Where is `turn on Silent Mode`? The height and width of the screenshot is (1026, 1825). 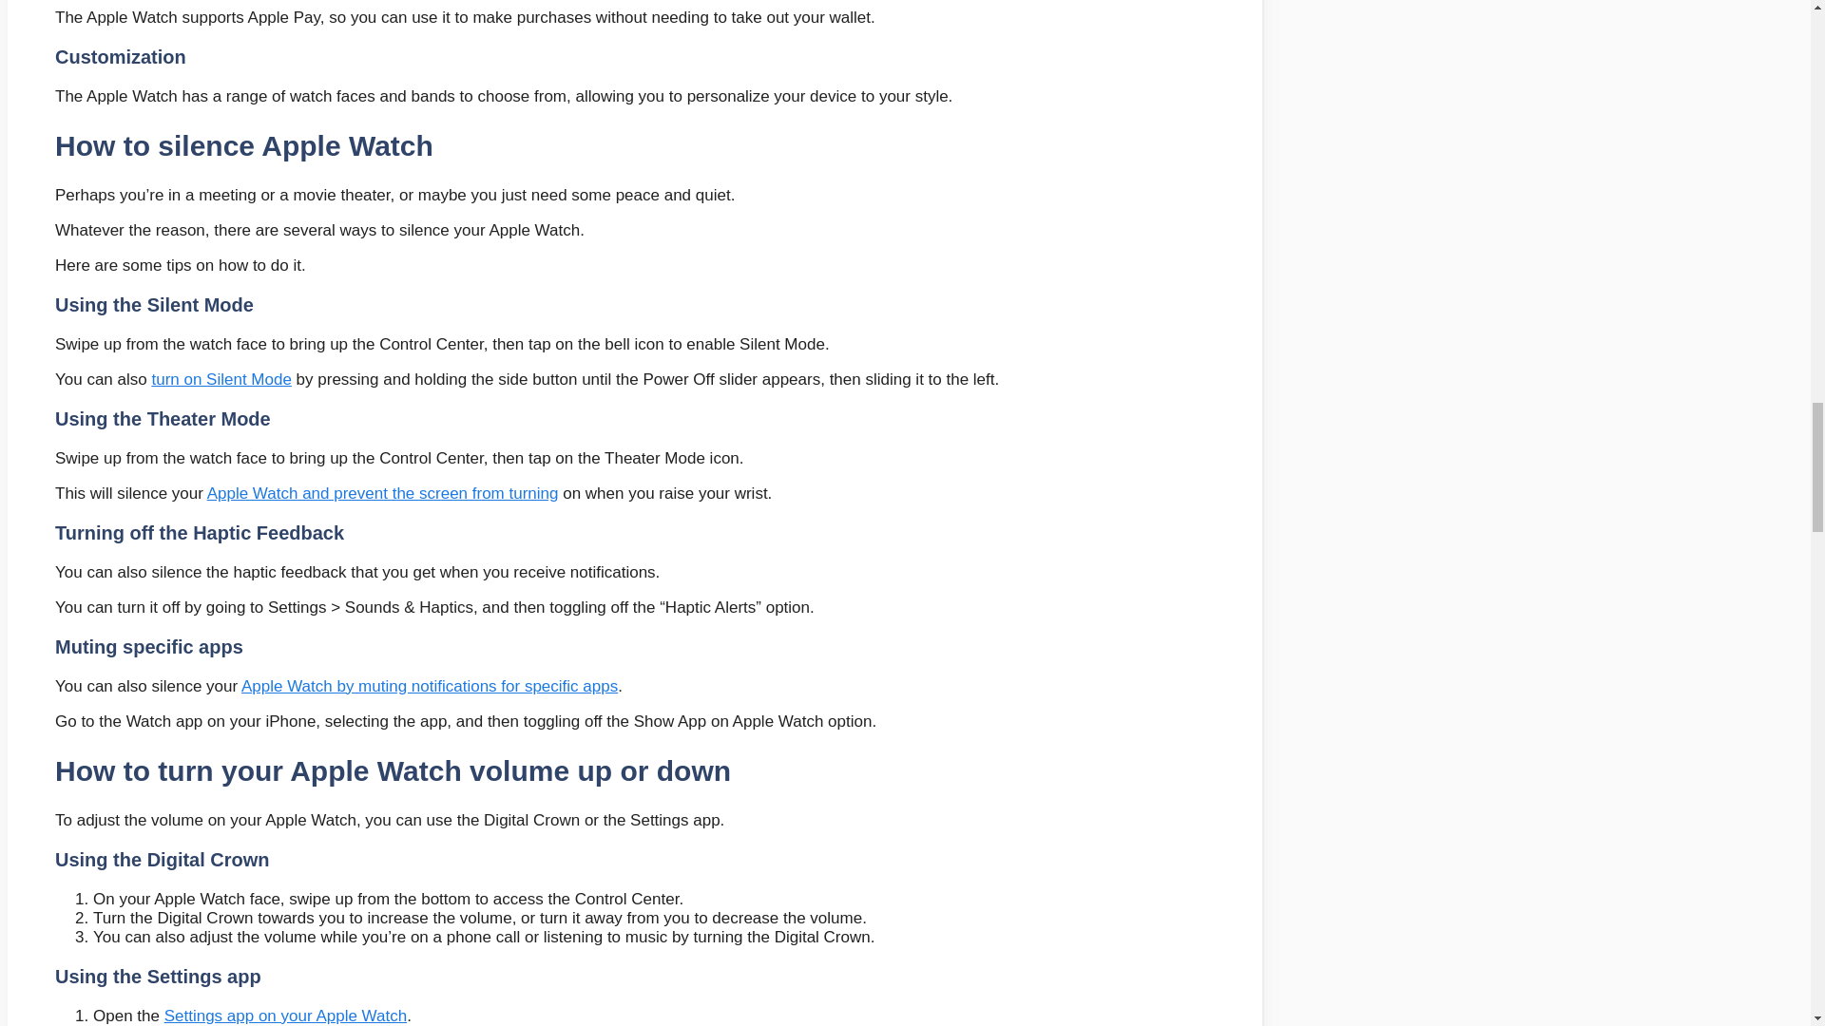
turn on Silent Mode is located at coordinates (221, 379).